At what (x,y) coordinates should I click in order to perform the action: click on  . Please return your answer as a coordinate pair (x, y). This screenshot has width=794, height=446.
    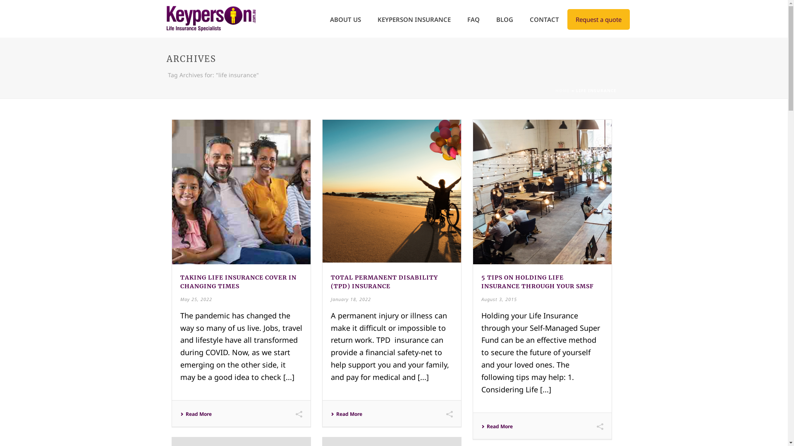
    Looking at the image, I should click on (242, 192).